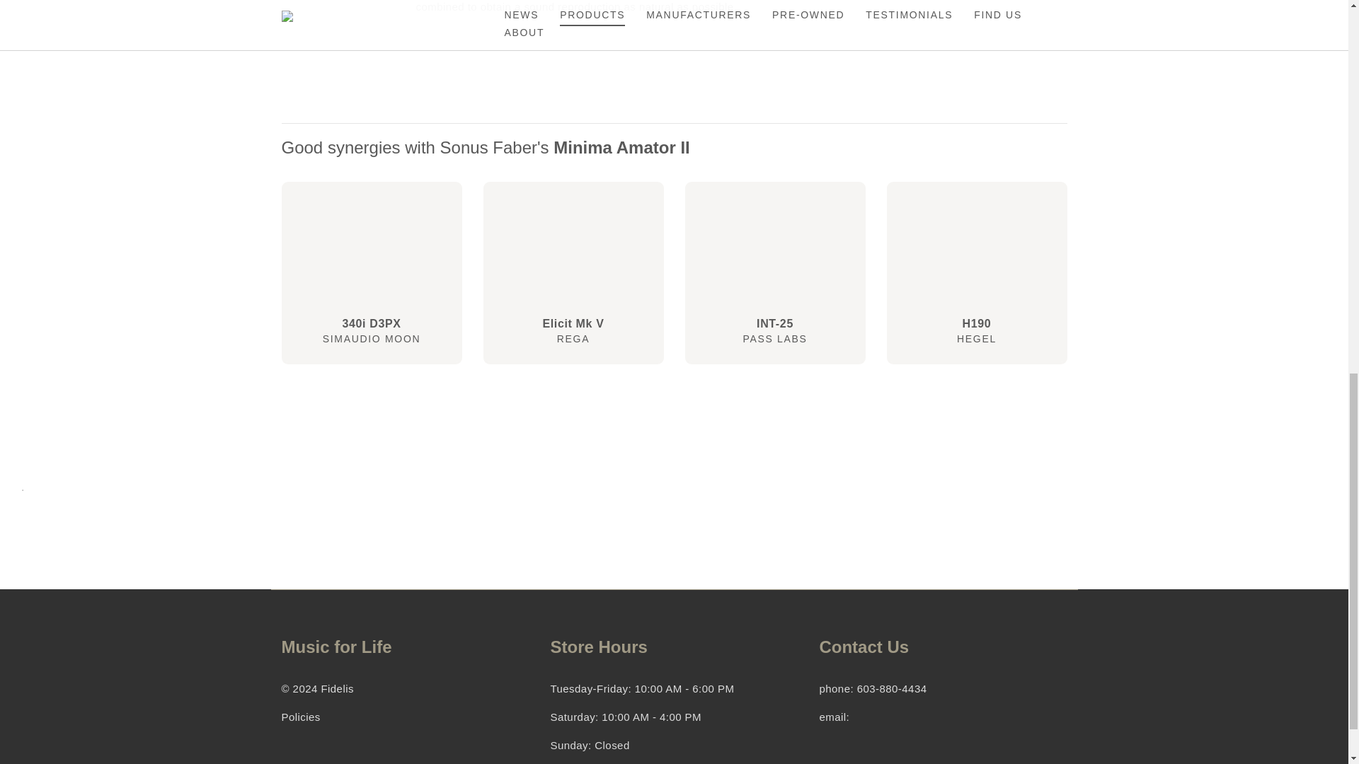 This screenshot has height=764, width=1359. What do you see at coordinates (775, 273) in the screenshot?
I see `.` at bounding box center [775, 273].